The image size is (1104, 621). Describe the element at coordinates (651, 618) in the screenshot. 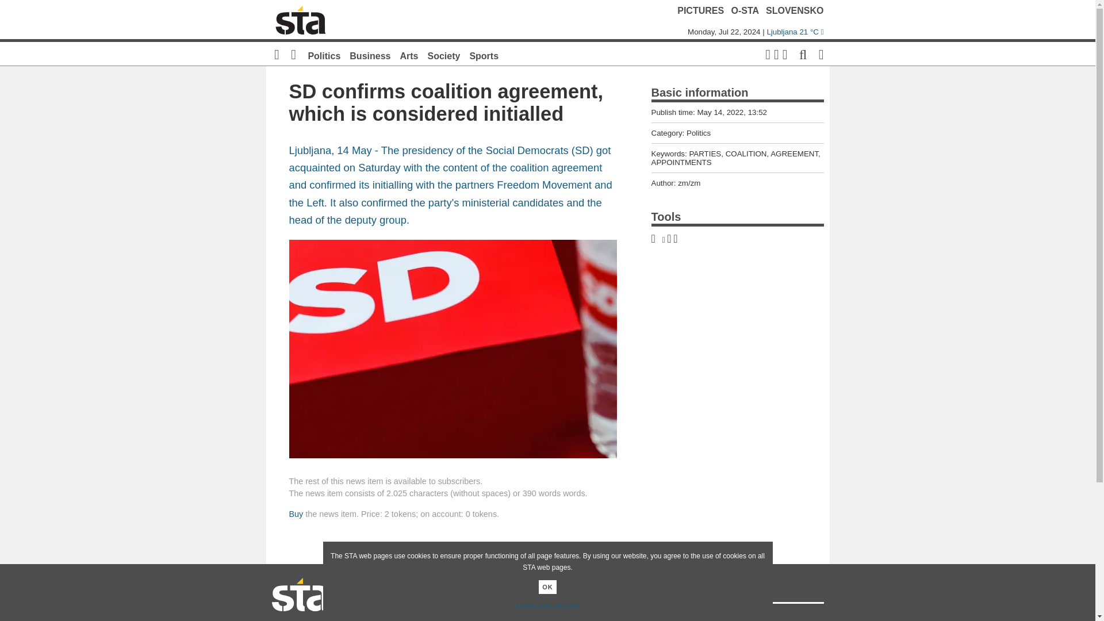

I see `STAenglish` at that location.